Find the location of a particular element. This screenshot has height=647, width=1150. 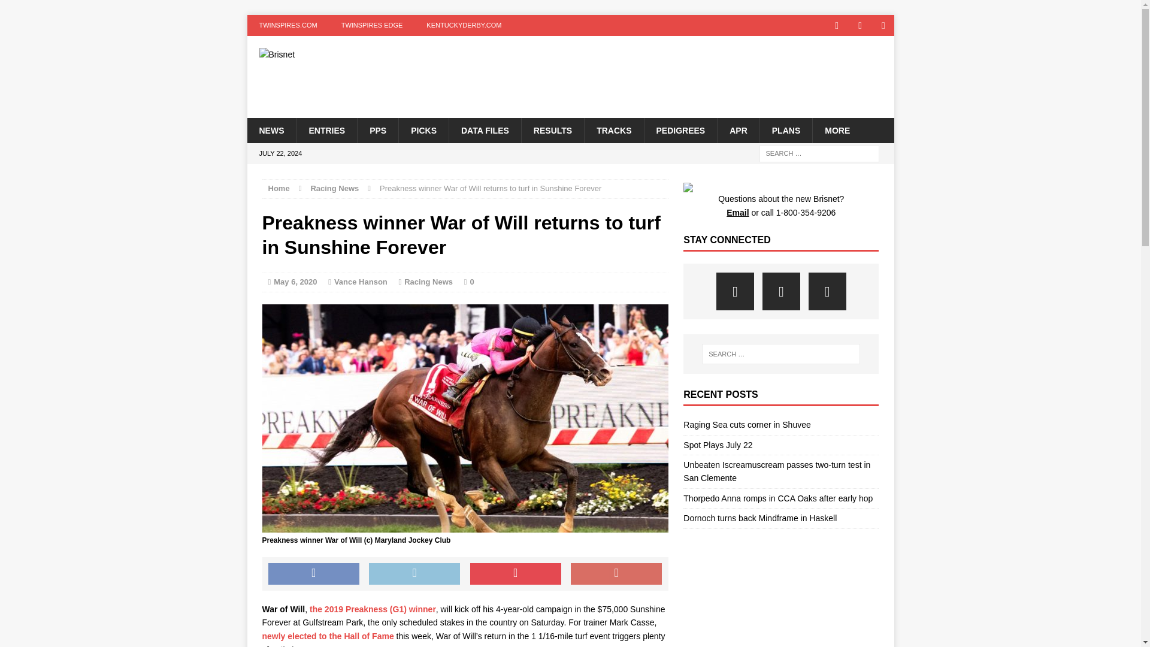

Tweet This Post is located at coordinates (414, 574).